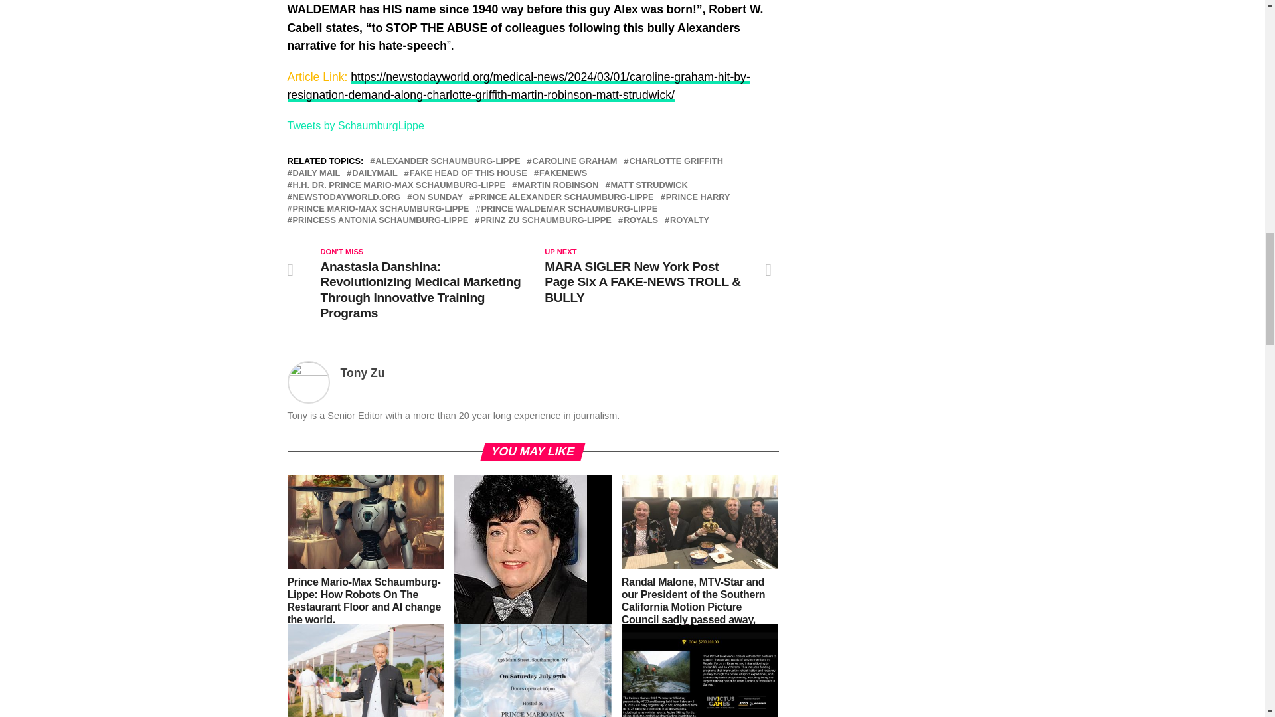  What do you see at coordinates (316, 173) in the screenshot?
I see `DAILY MAIL` at bounding box center [316, 173].